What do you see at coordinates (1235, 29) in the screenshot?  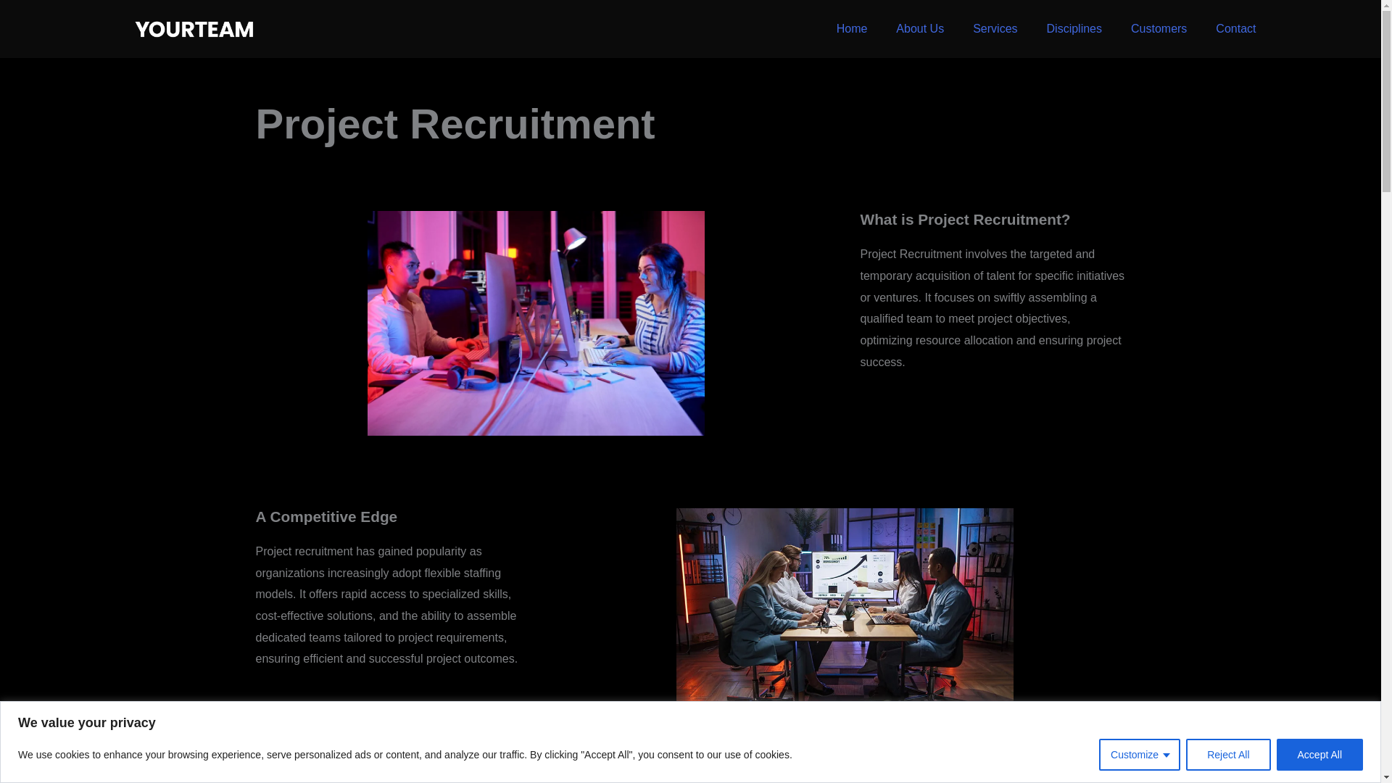 I see `Contact` at bounding box center [1235, 29].